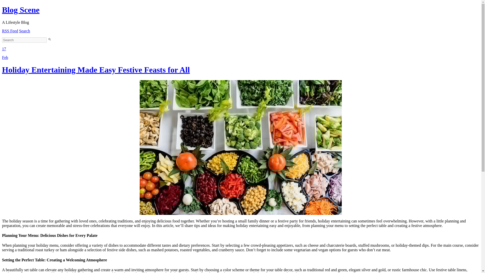 The width and height of the screenshot is (485, 273). Describe the element at coordinates (20, 10) in the screenshot. I see `Blog Scene` at that location.